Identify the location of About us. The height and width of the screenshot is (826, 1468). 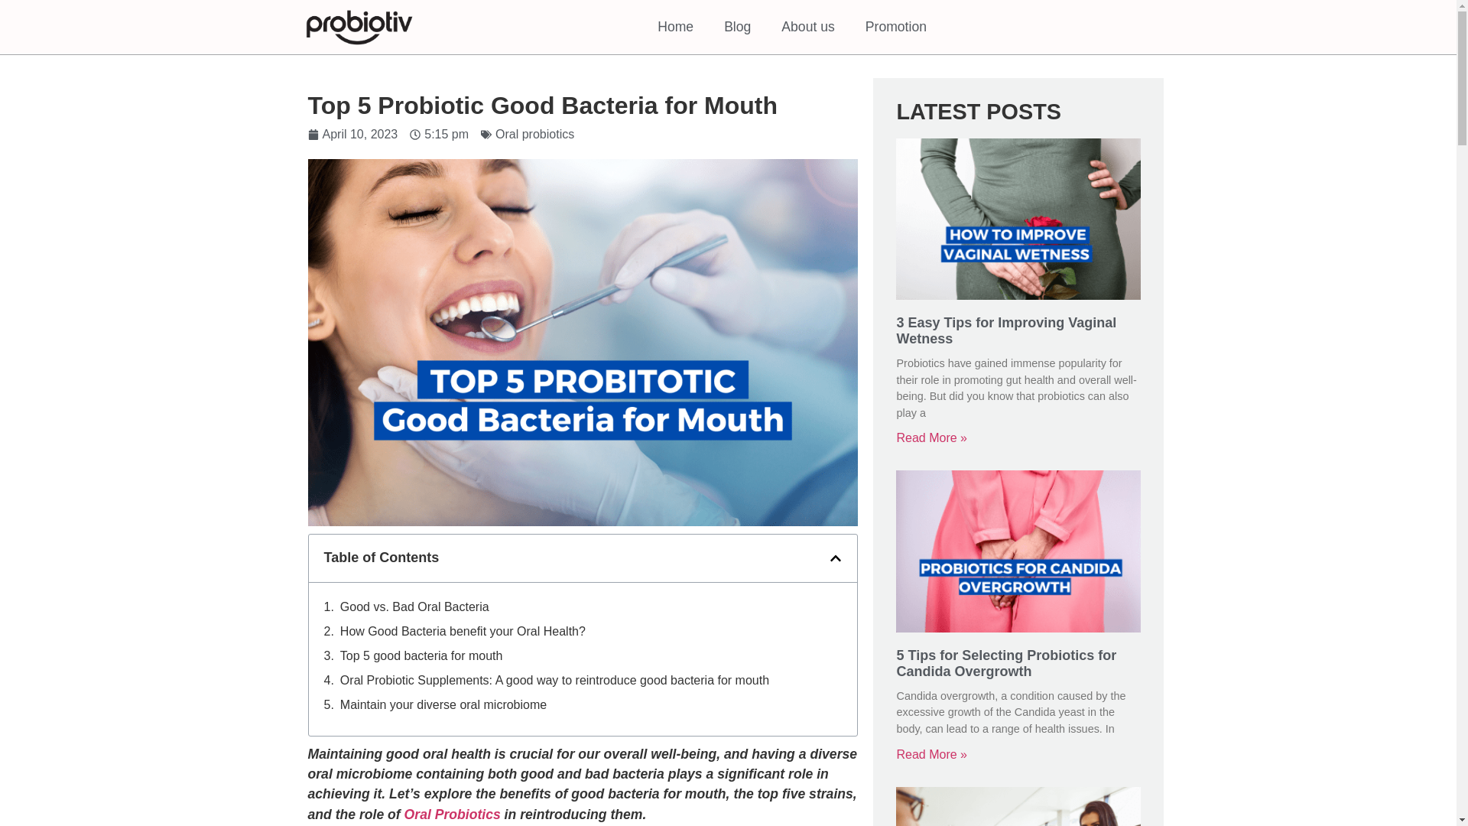
(807, 26).